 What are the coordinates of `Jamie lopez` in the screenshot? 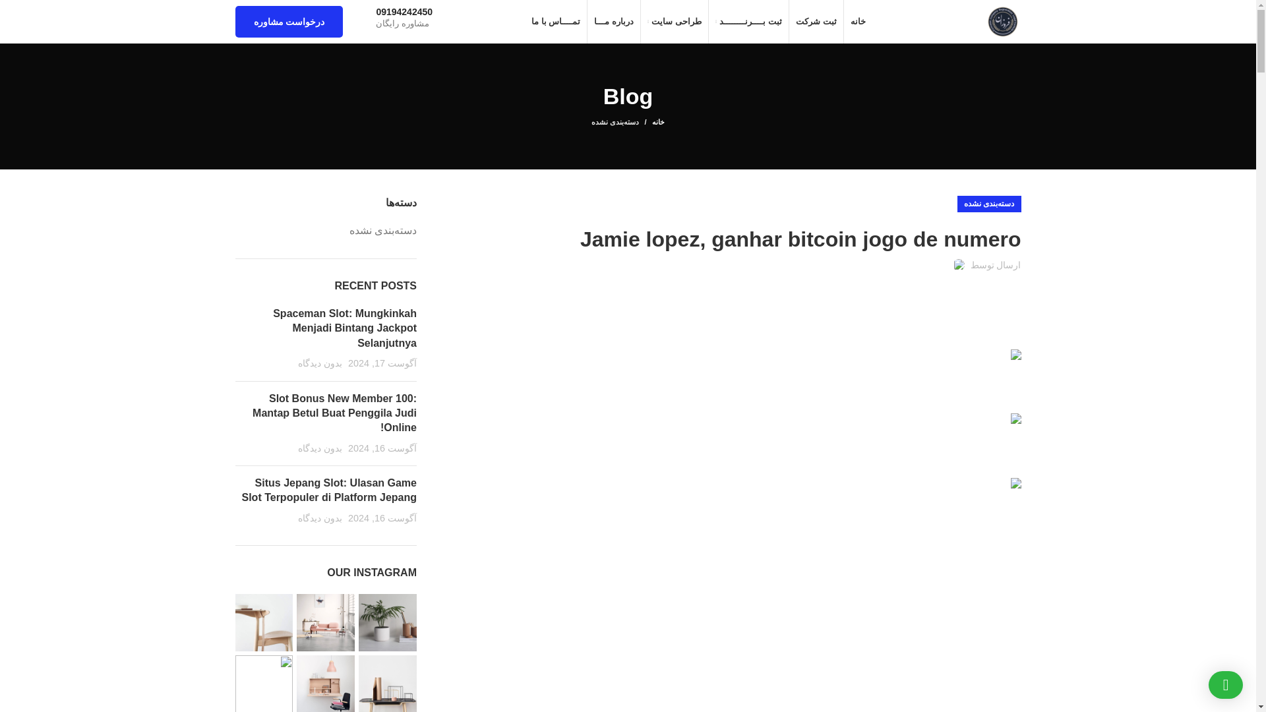 It's located at (985, 422).